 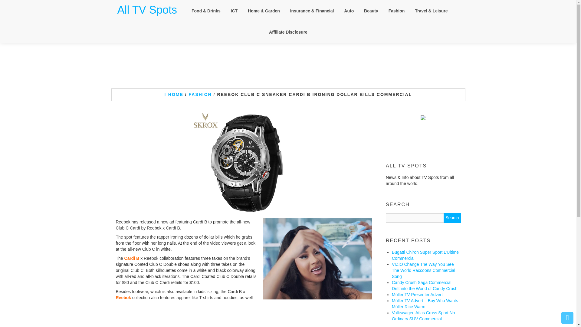 I want to click on HOME, so click(x=174, y=94).